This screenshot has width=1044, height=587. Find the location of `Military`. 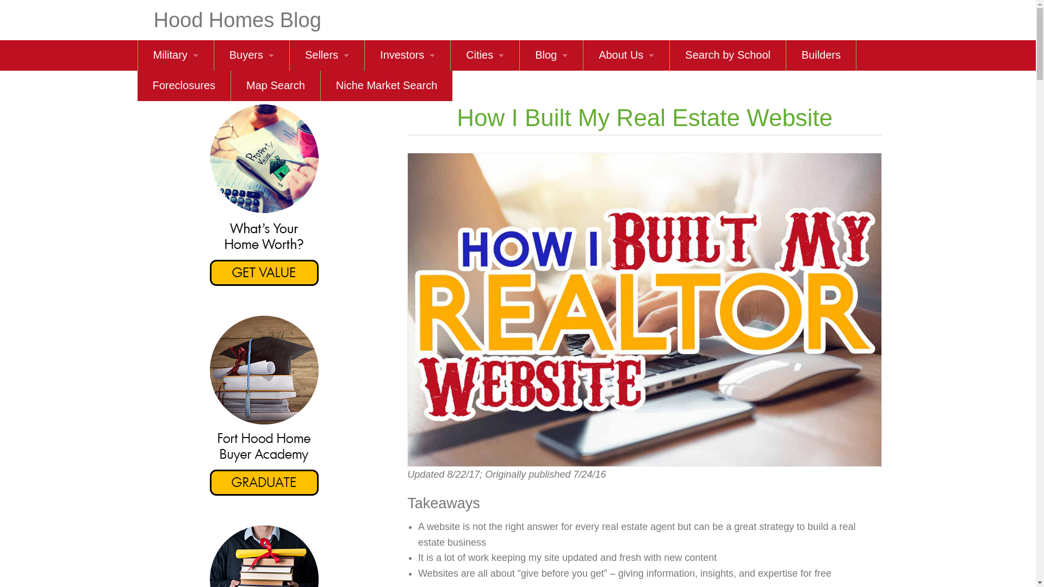

Military is located at coordinates (176, 55).